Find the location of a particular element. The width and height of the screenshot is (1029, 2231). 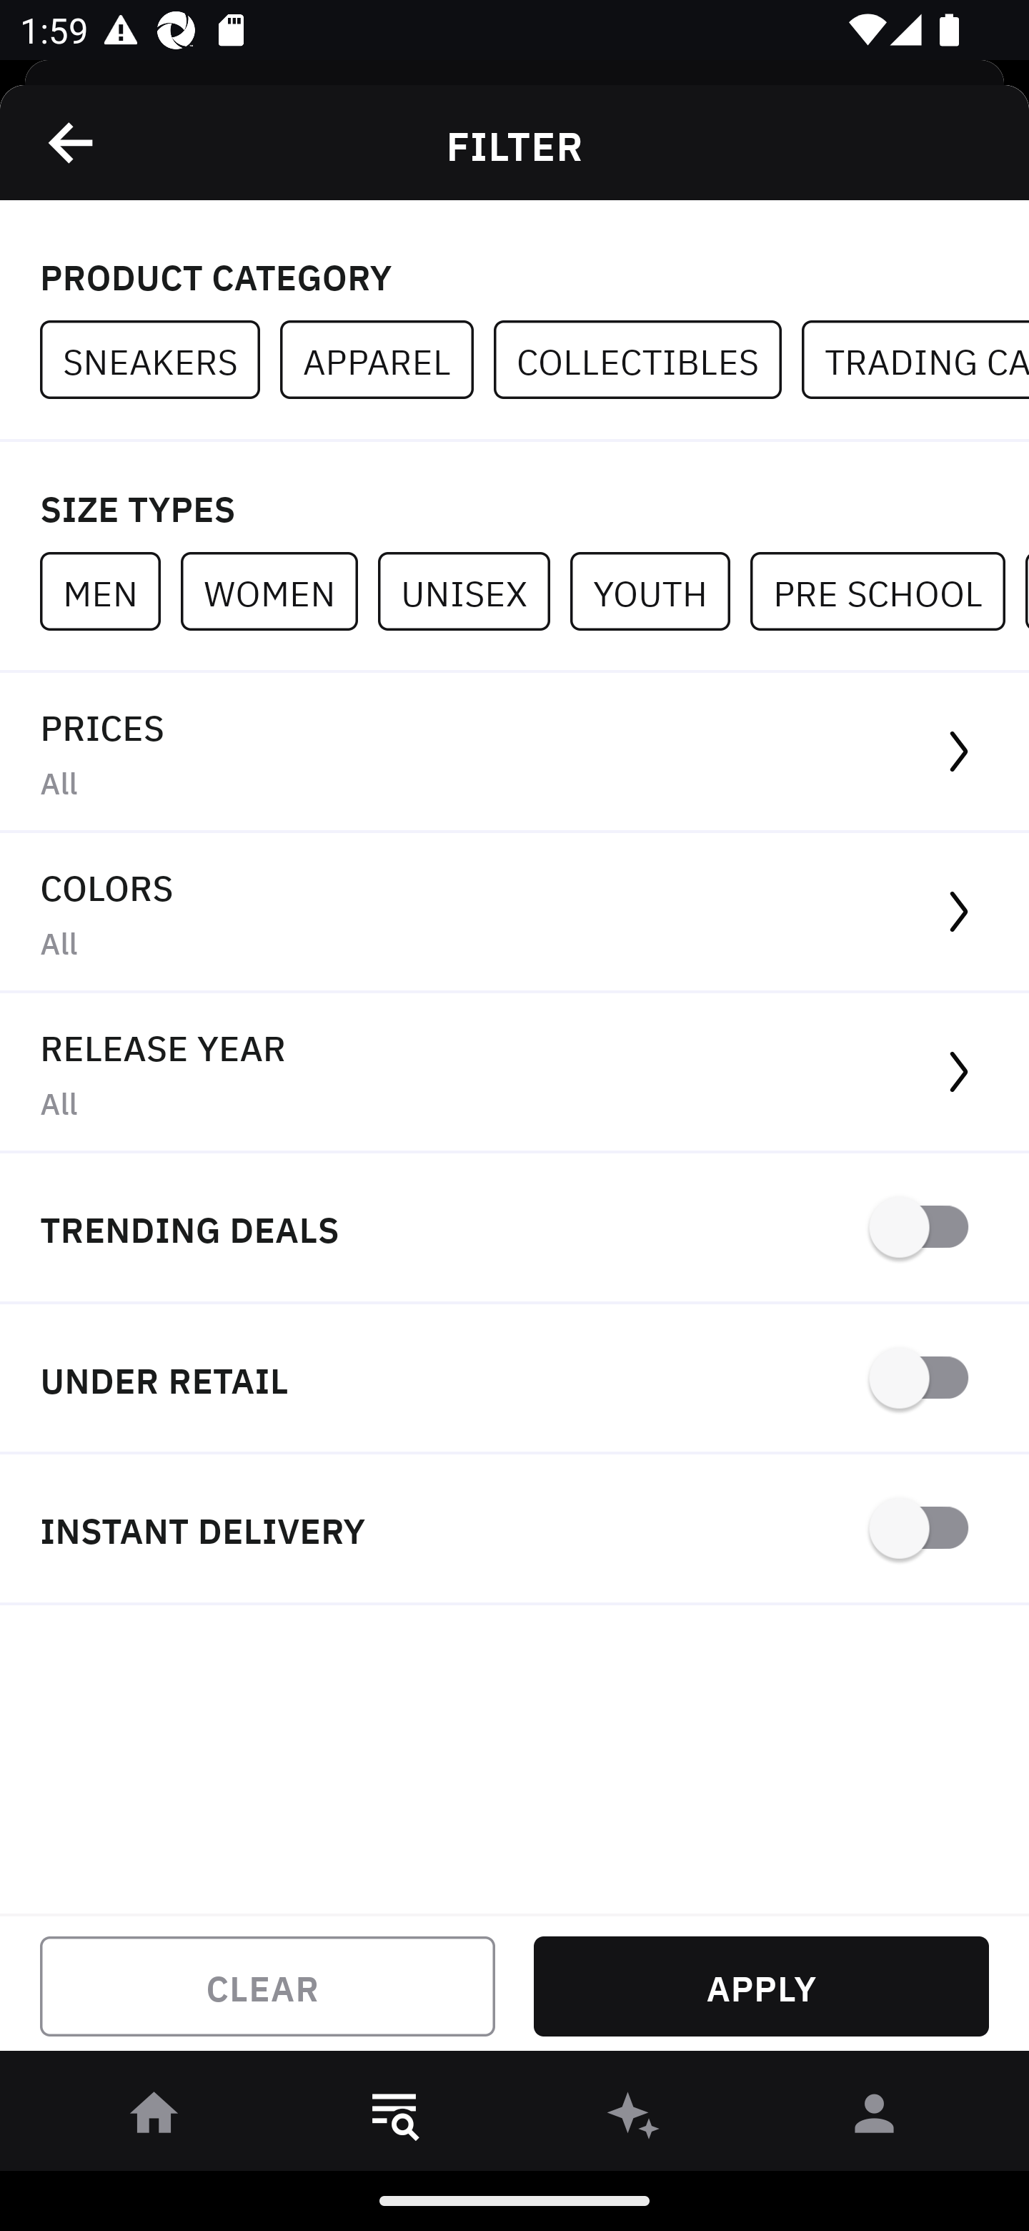

CLEAR  is located at coordinates (267, 1986).